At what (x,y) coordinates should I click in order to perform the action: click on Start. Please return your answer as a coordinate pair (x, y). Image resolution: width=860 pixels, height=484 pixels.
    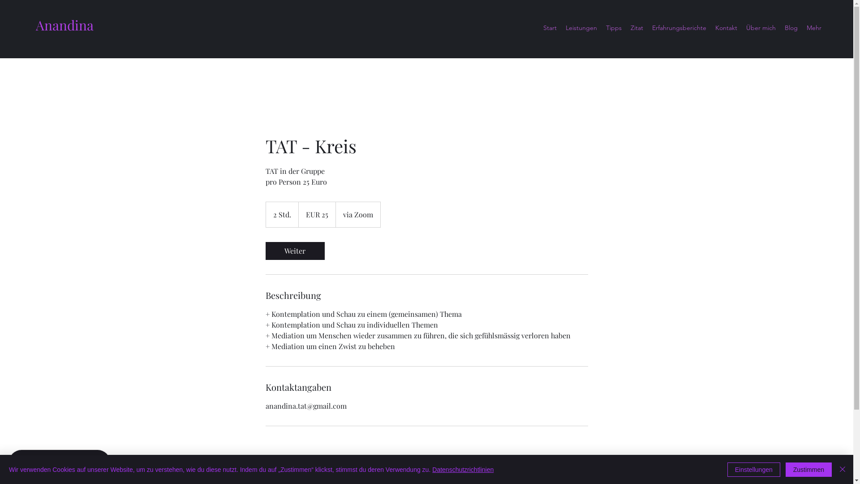
    Looking at the image, I should click on (550, 28).